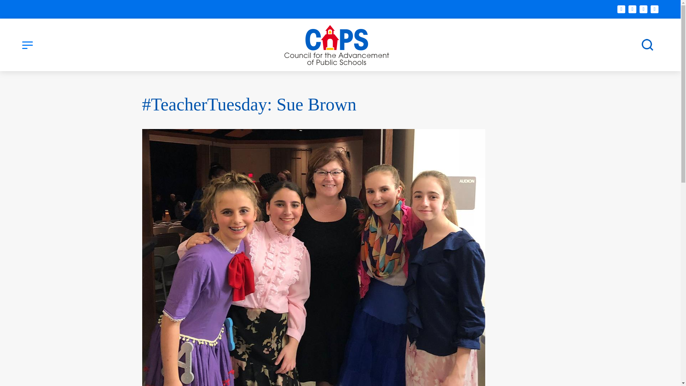  What do you see at coordinates (647, 45) in the screenshot?
I see `Go` at bounding box center [647, 45].